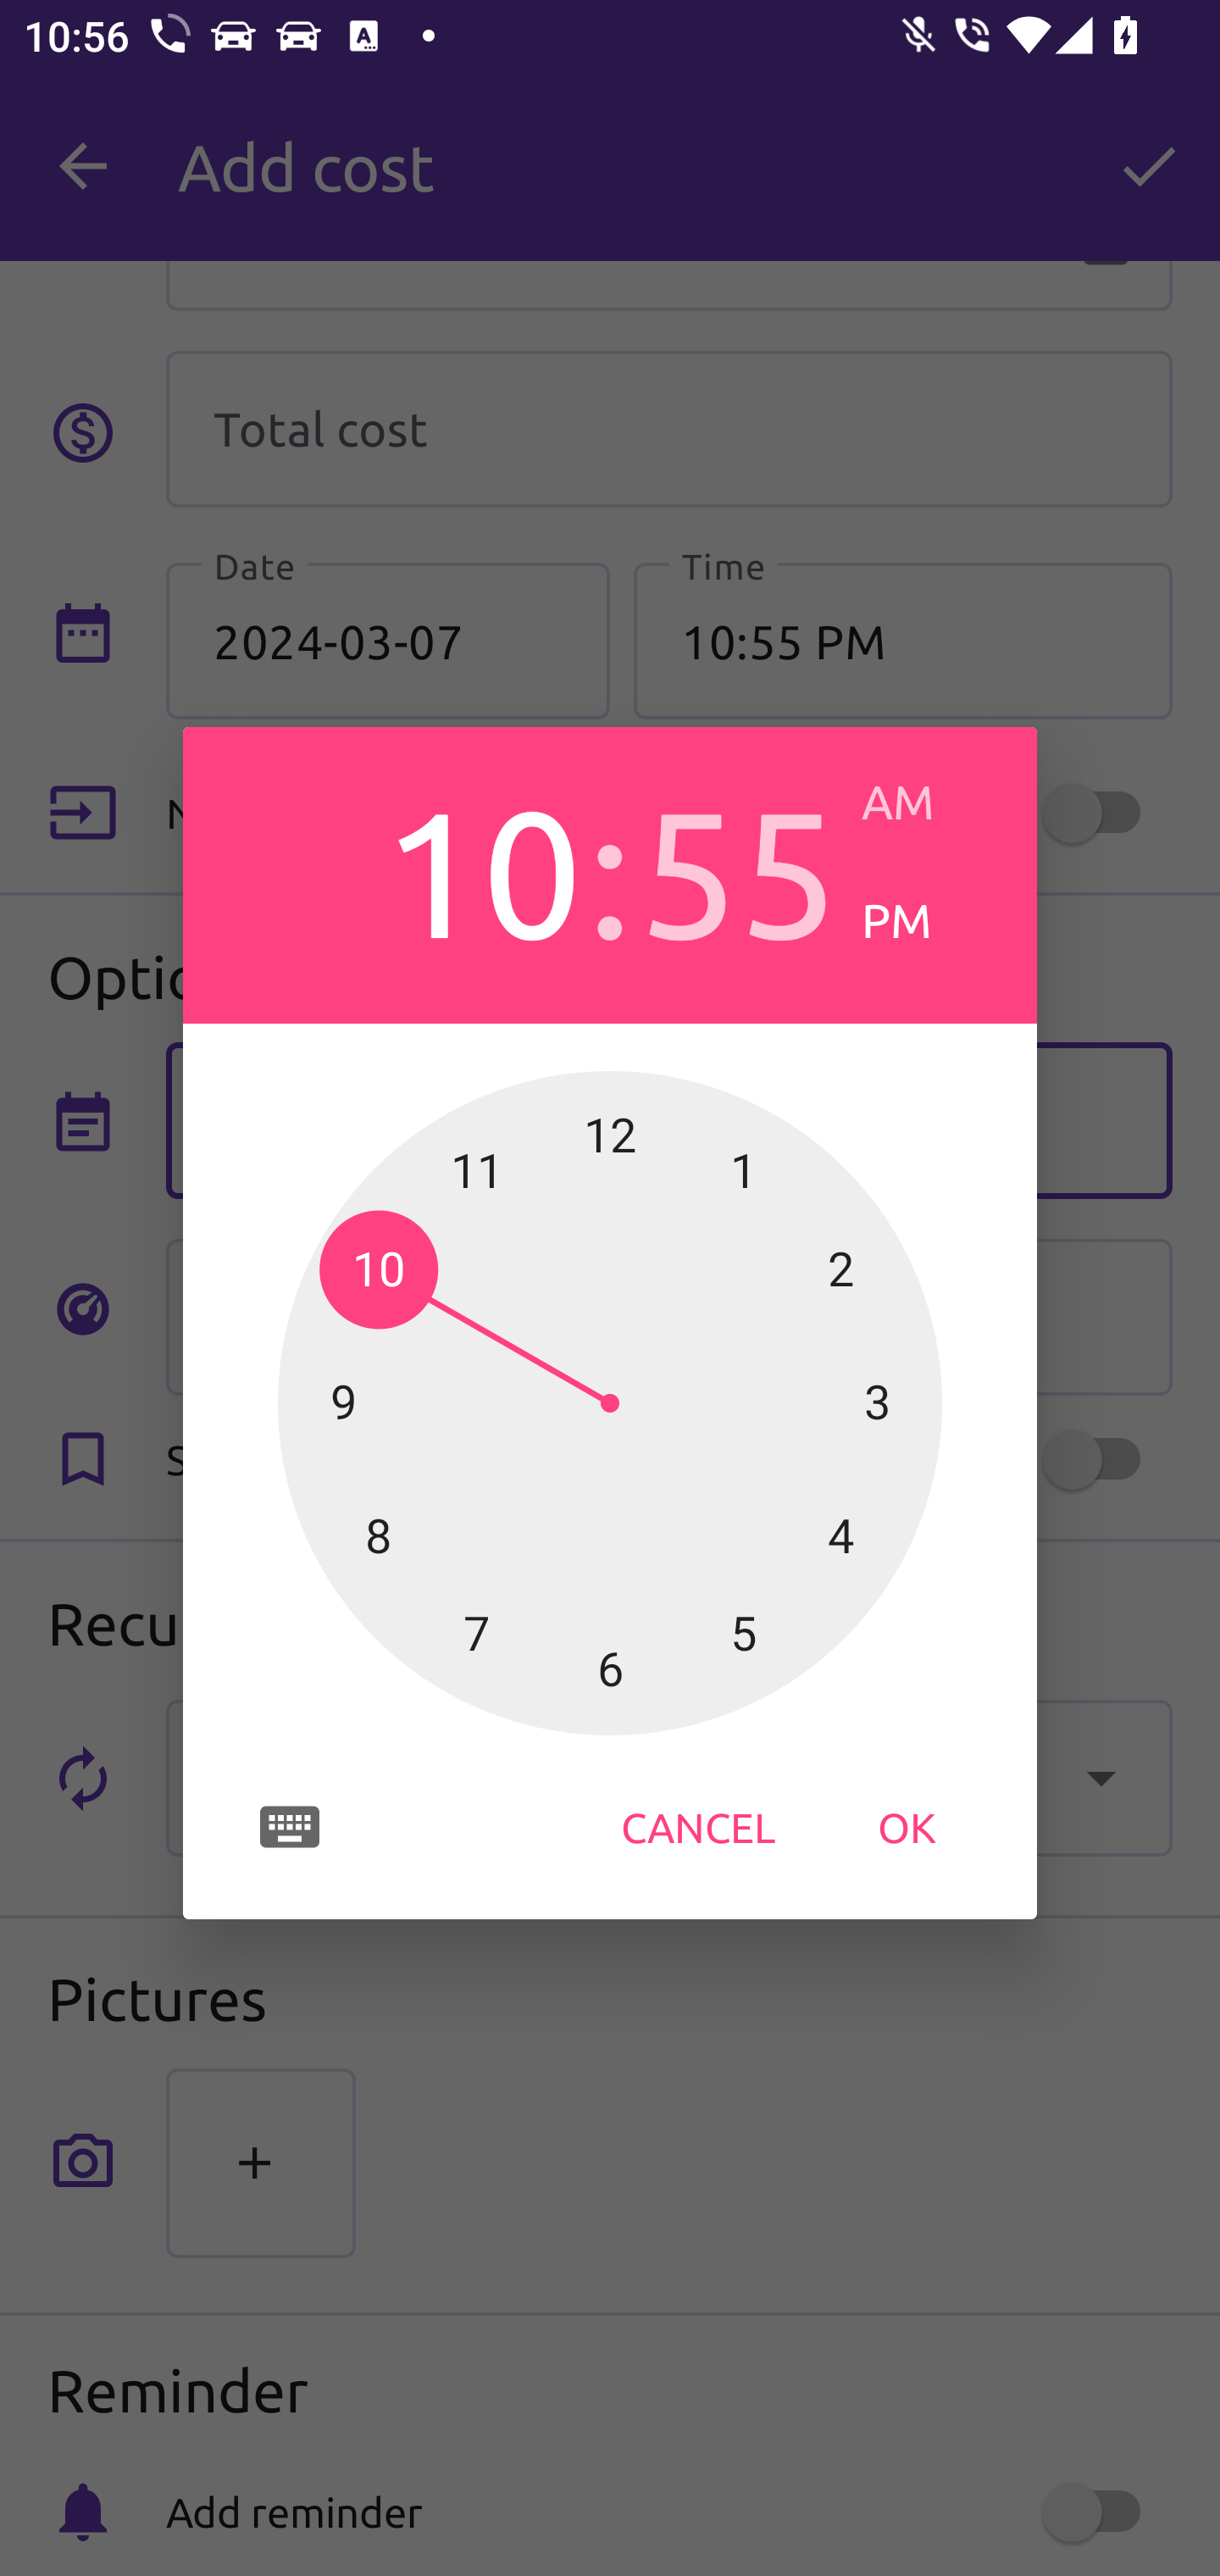 The width and height of the screenshot is (1220, 2576). Describe the element at coordinates (907, 1826) in the screenshot. I see `OK` at that location.